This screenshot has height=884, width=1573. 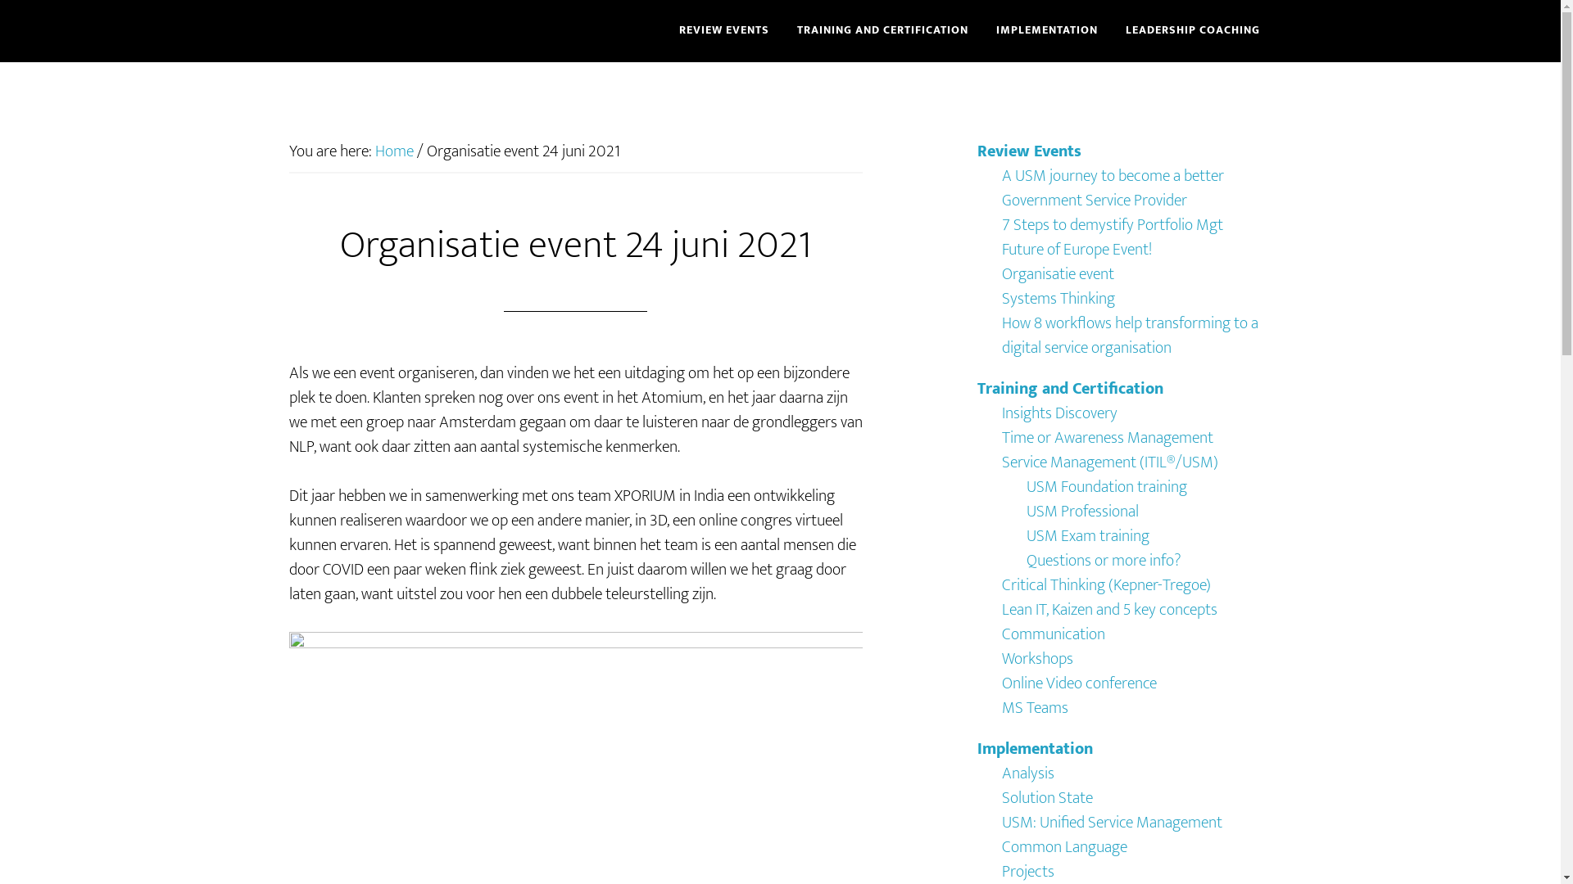 I want to click on Common Language, so click(x=1063, y=846).